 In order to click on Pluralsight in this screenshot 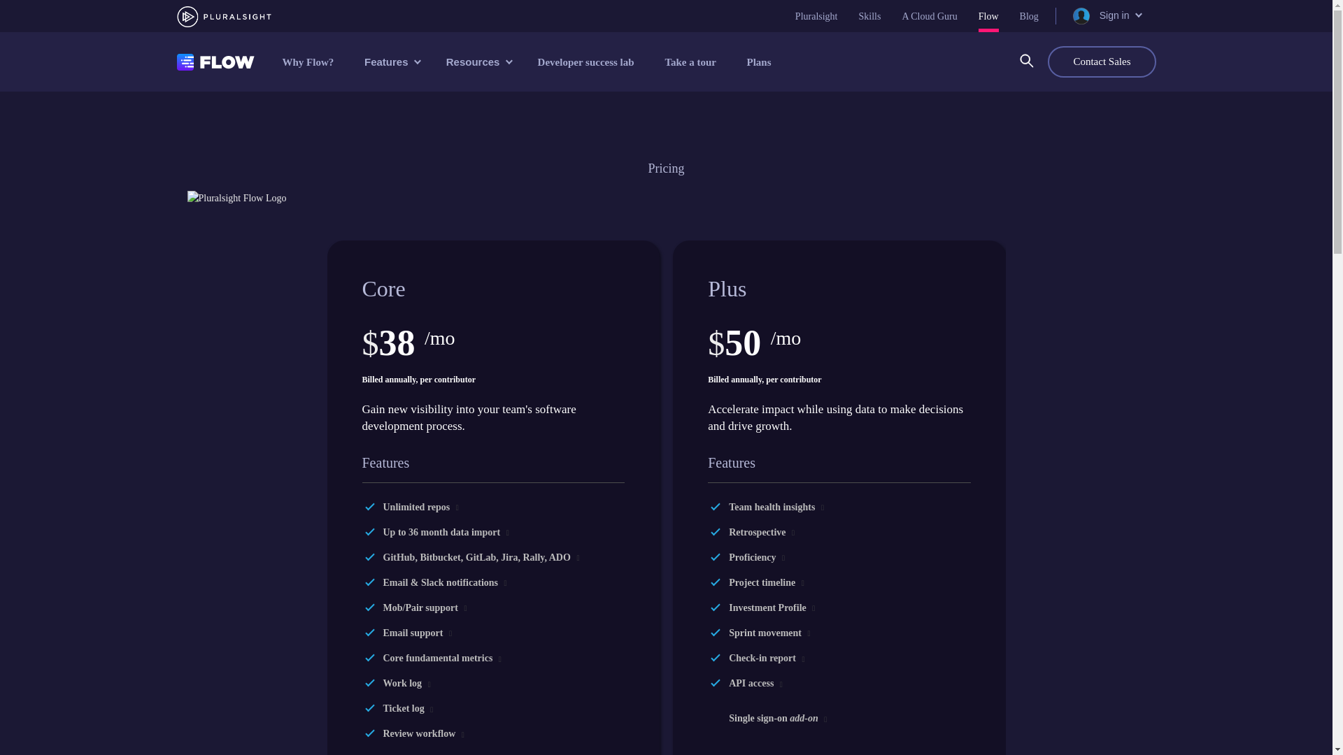, I will do `click(816, 15)`.